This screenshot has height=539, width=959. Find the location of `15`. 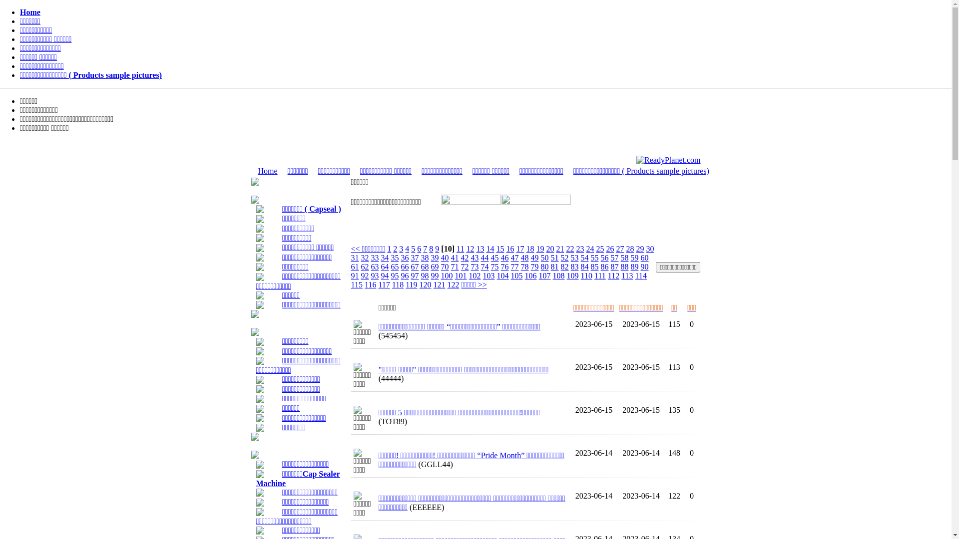

15 is located at coordinates (500, 249).